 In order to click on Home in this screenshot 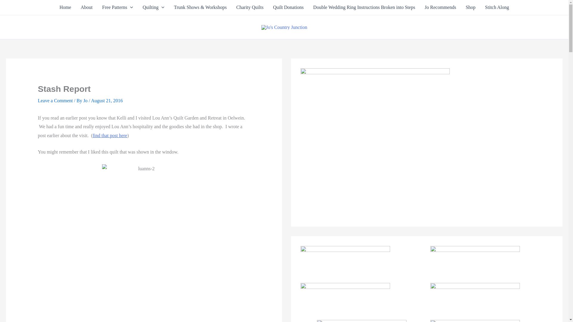, I will do `click(65, 7)`.